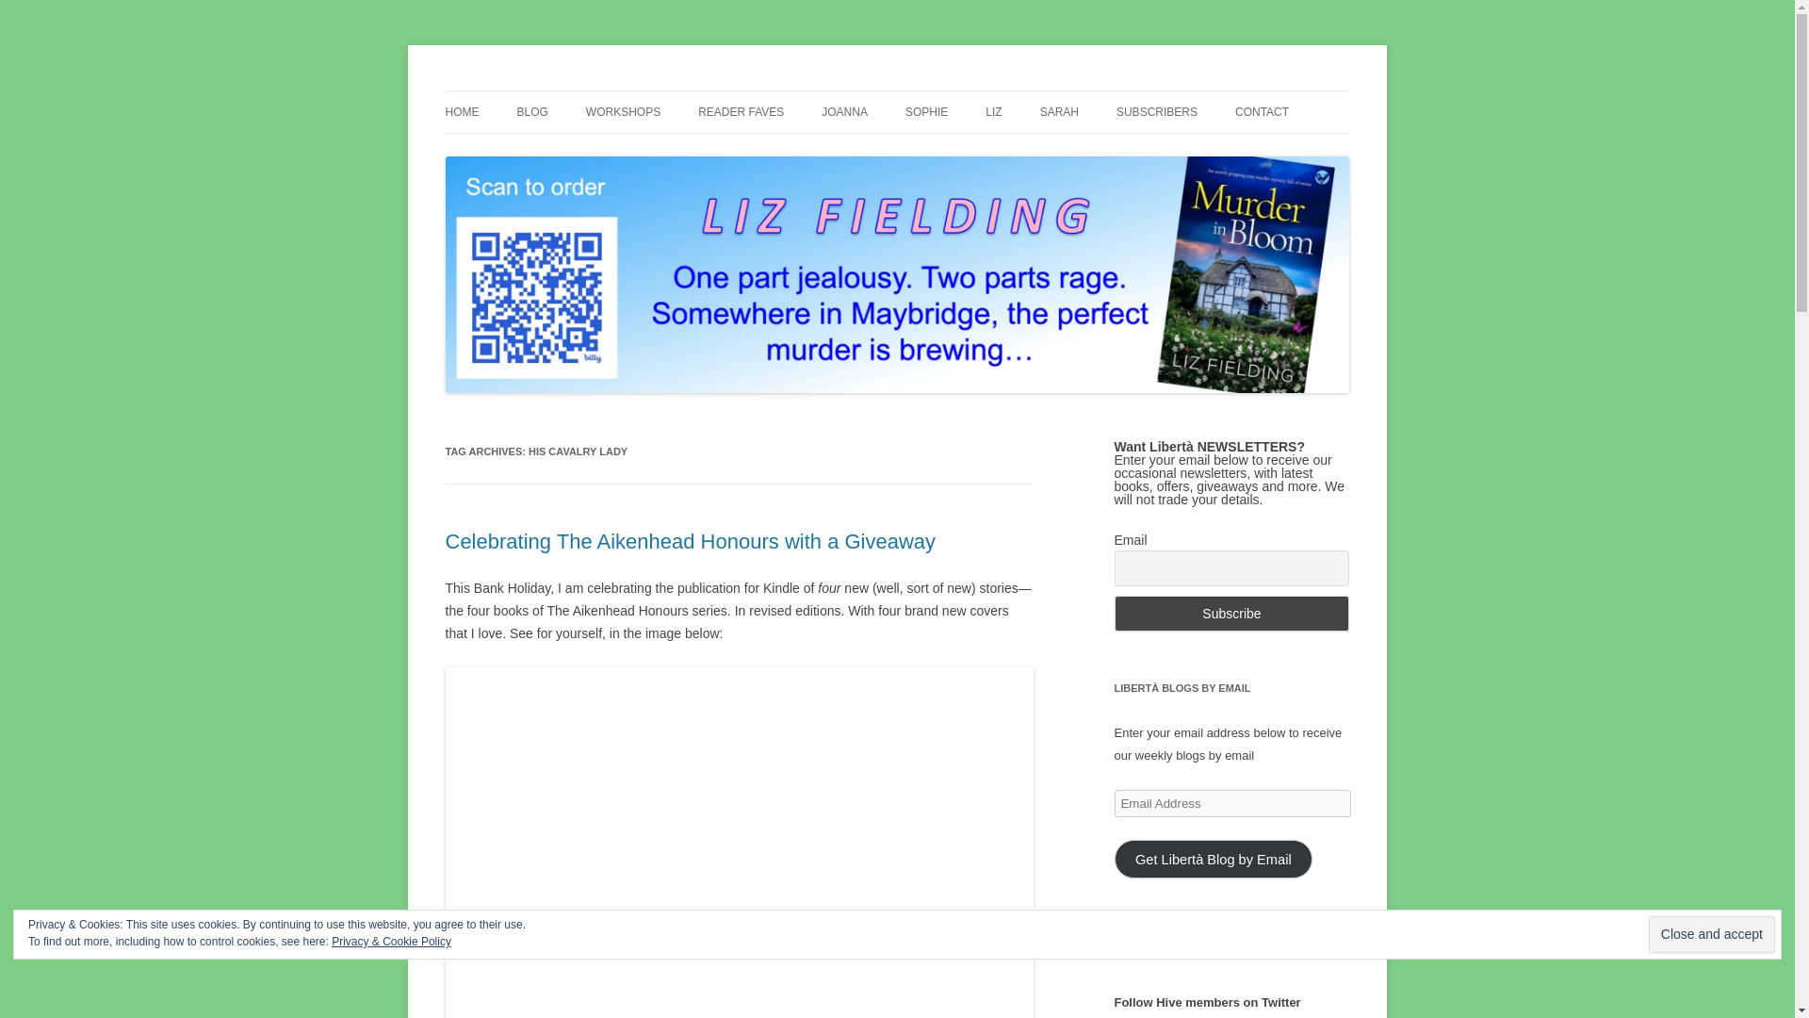  I want to click on SUBSCRIBERS, so click(1157, 112).